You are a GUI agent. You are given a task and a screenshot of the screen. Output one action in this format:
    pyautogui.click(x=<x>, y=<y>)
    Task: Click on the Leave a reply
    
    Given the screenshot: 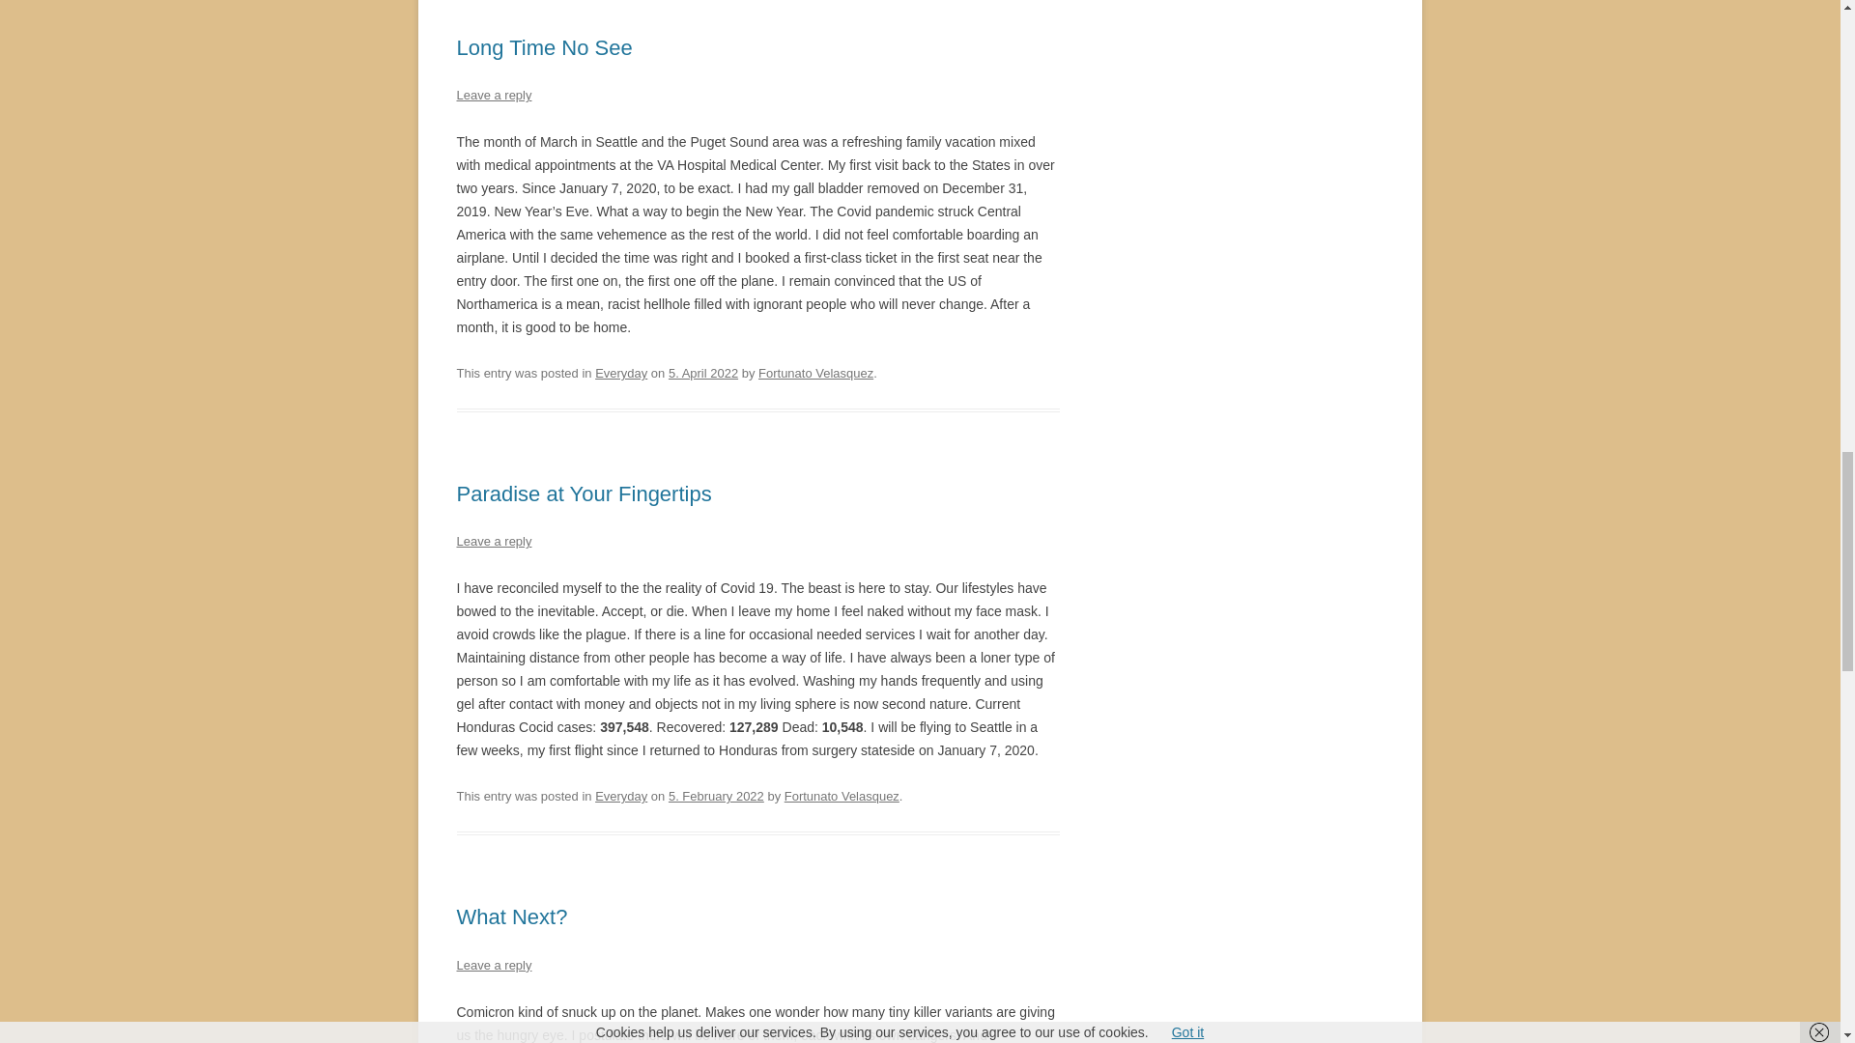 What is the action you would take?
    pyautogui.click(x=493, y=541)
    